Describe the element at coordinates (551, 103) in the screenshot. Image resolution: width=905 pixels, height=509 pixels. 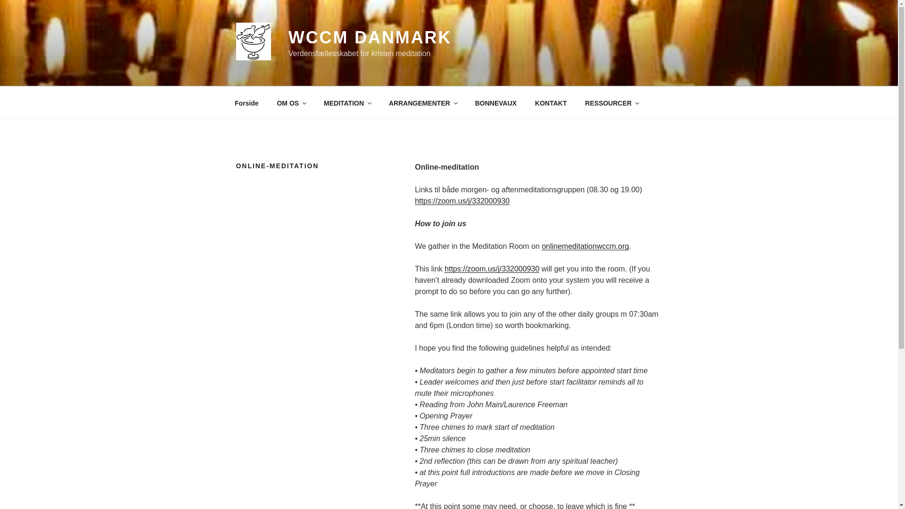
I see `KONTAKT` at that location.